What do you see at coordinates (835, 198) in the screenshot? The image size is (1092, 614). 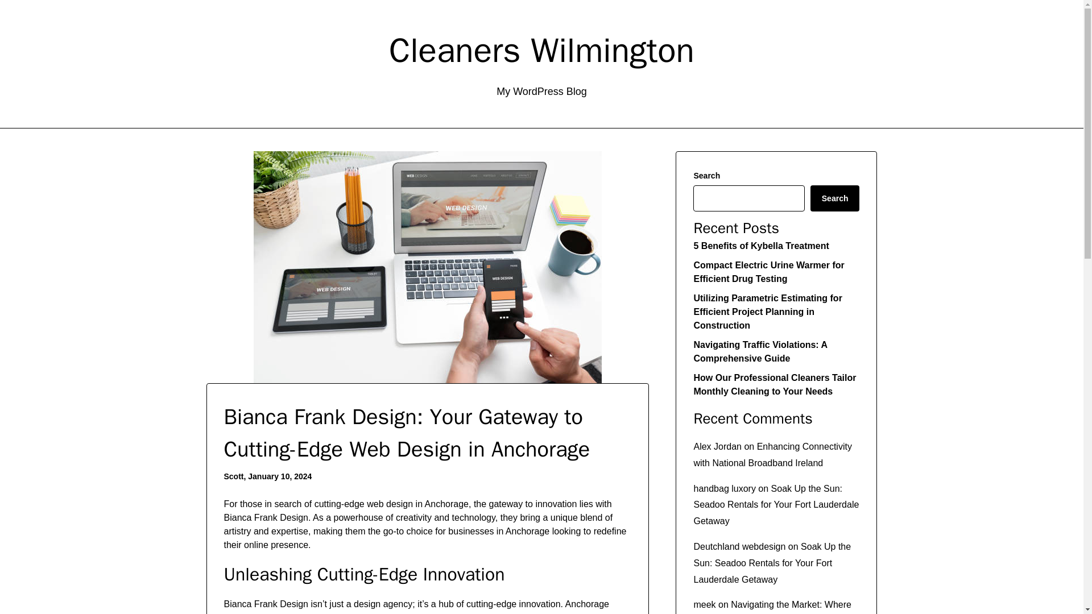 I see `Search` at bounding box center [835, 198].